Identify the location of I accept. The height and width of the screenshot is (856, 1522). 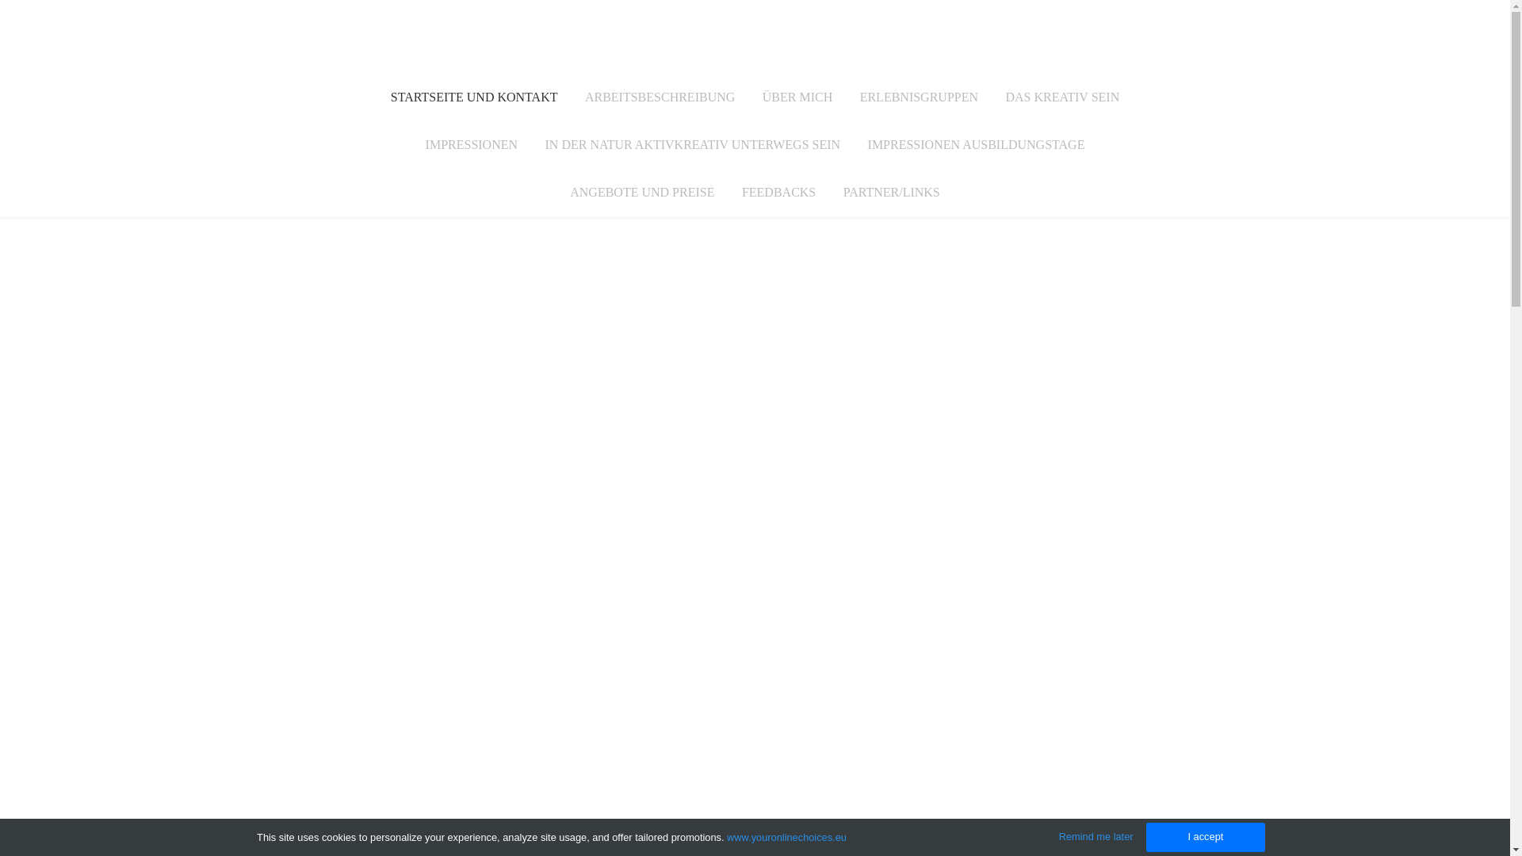
(1206, 837).